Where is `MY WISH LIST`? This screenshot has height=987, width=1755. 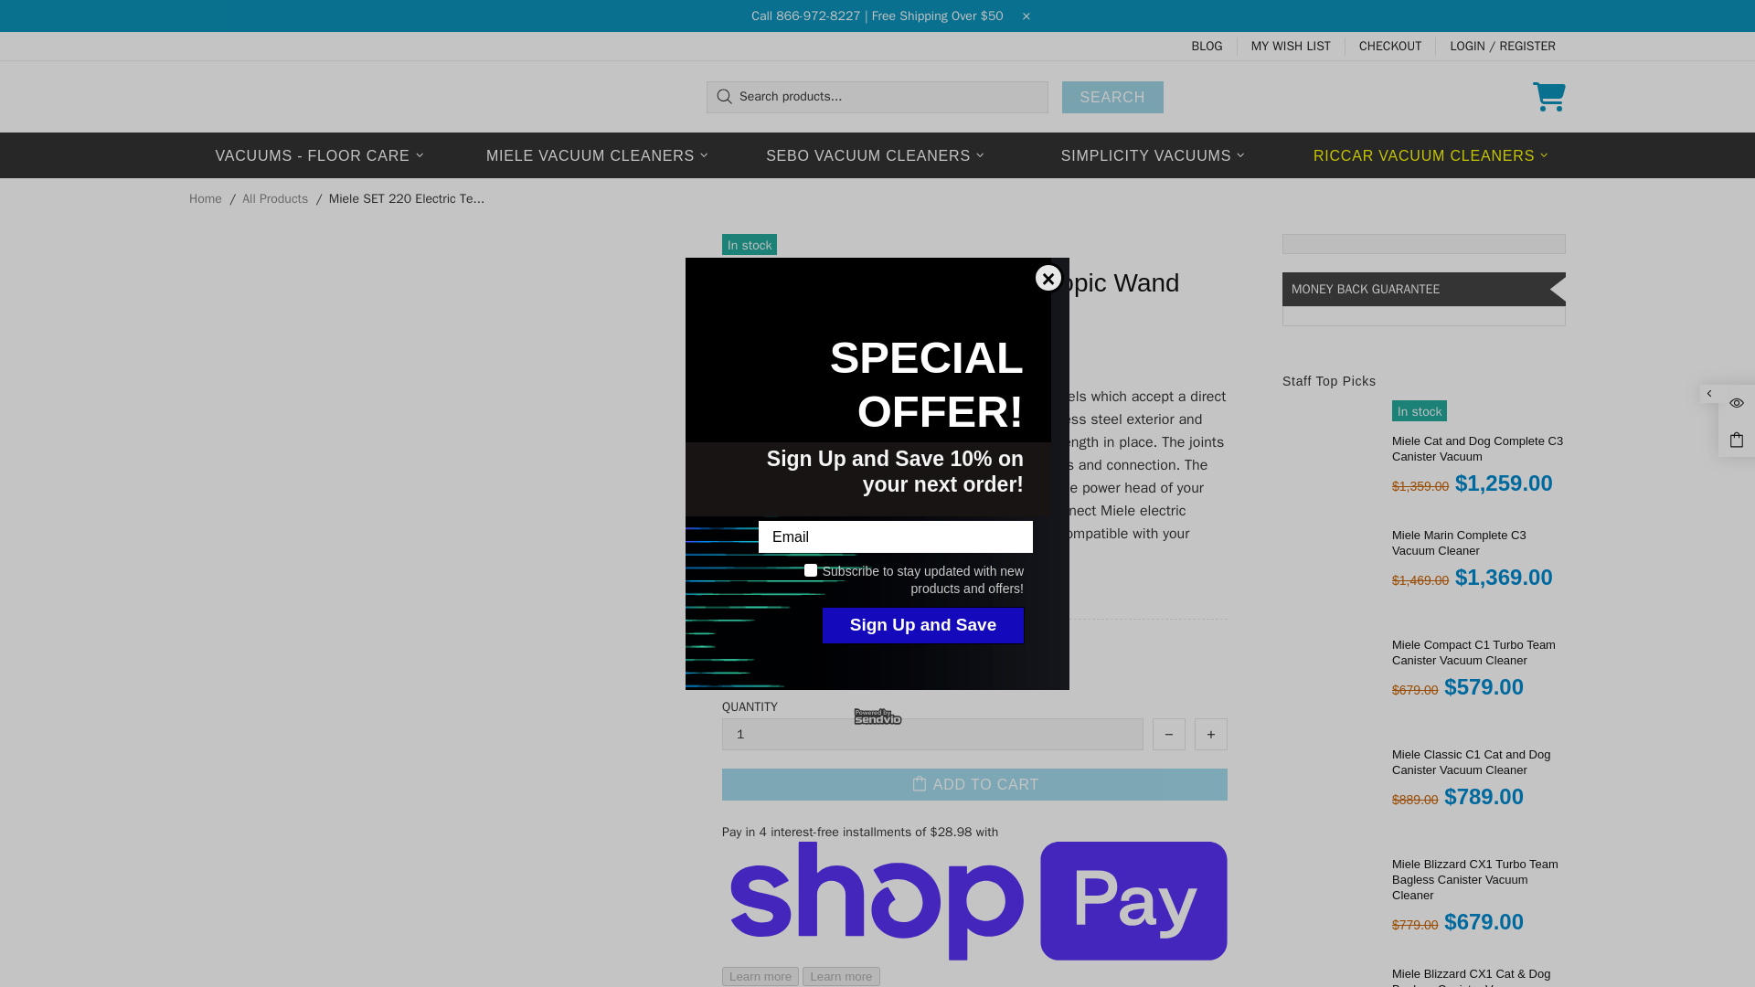 MY WISH LIST is located at coordinates (1291, 46).